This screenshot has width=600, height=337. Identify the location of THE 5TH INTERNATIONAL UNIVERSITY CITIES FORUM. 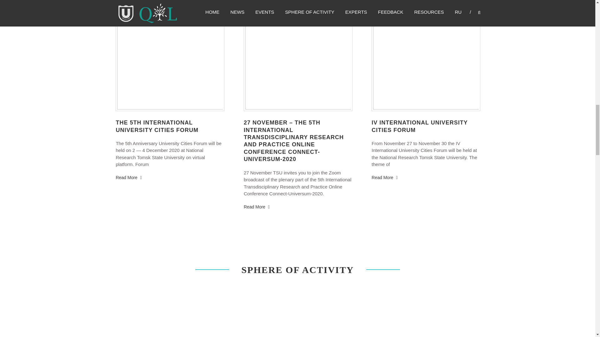
(157, 126).